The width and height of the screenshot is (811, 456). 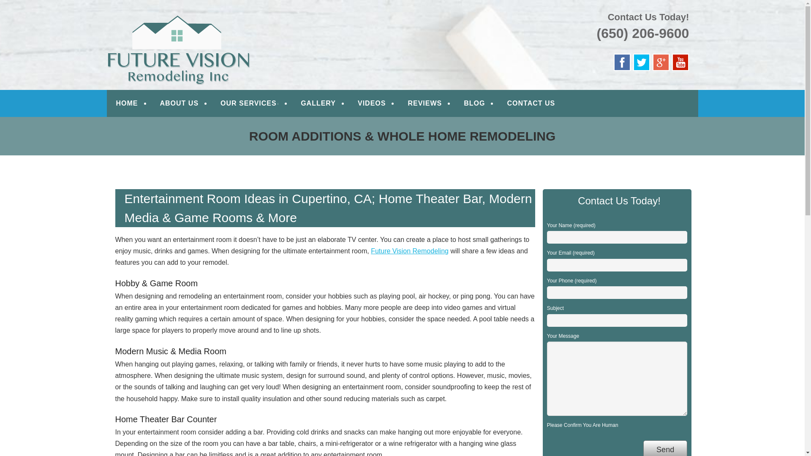 I want to click on VIDEOS, so click(x=372, y=103).